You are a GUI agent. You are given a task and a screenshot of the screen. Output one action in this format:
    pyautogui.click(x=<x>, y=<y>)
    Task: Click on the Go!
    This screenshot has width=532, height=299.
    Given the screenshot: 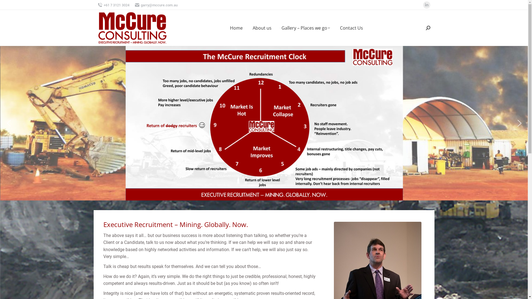 What is the action you would take?
    pyautogui.click(x=9, y=6)
    